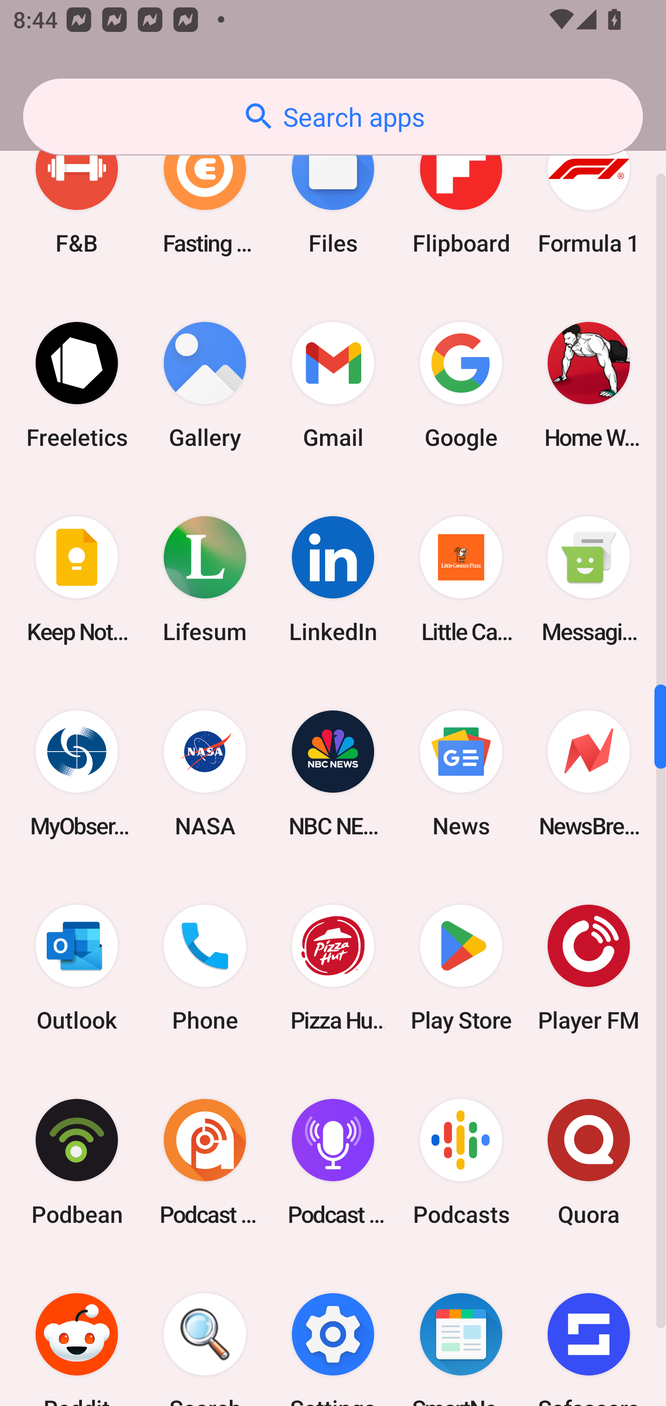 The image size is (666, 1406). What do you see at coordinates (205, 1163) in the screenshot?
I see `Podcast Addict` at bounding box center [205, 1163].